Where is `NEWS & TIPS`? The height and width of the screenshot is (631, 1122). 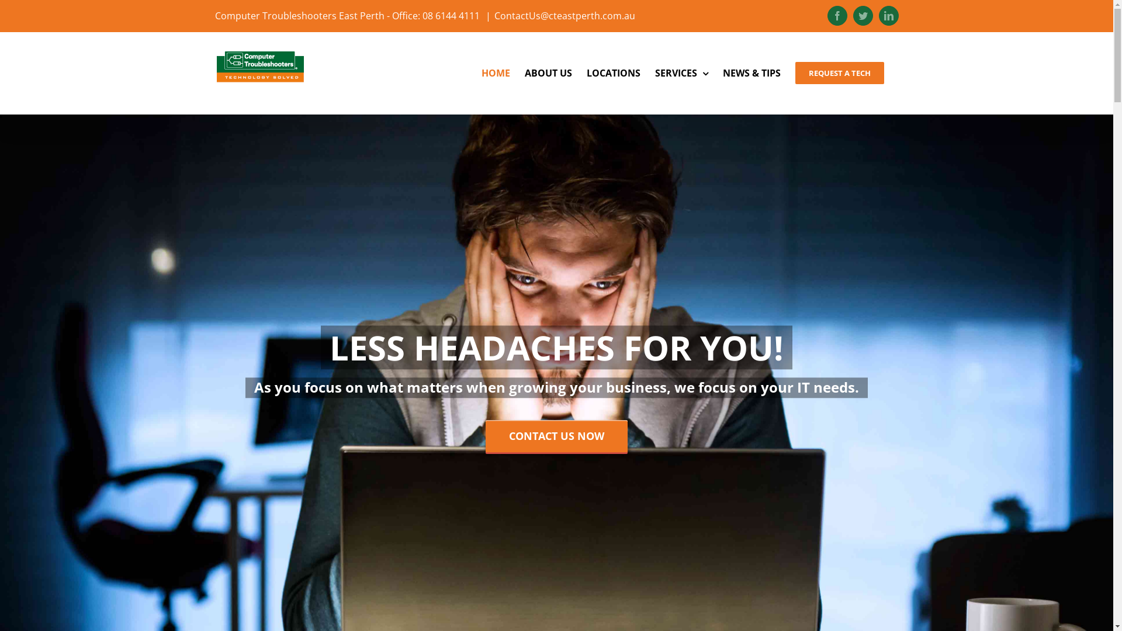 NEWS & TIPS is located at coordinates (752, 73).